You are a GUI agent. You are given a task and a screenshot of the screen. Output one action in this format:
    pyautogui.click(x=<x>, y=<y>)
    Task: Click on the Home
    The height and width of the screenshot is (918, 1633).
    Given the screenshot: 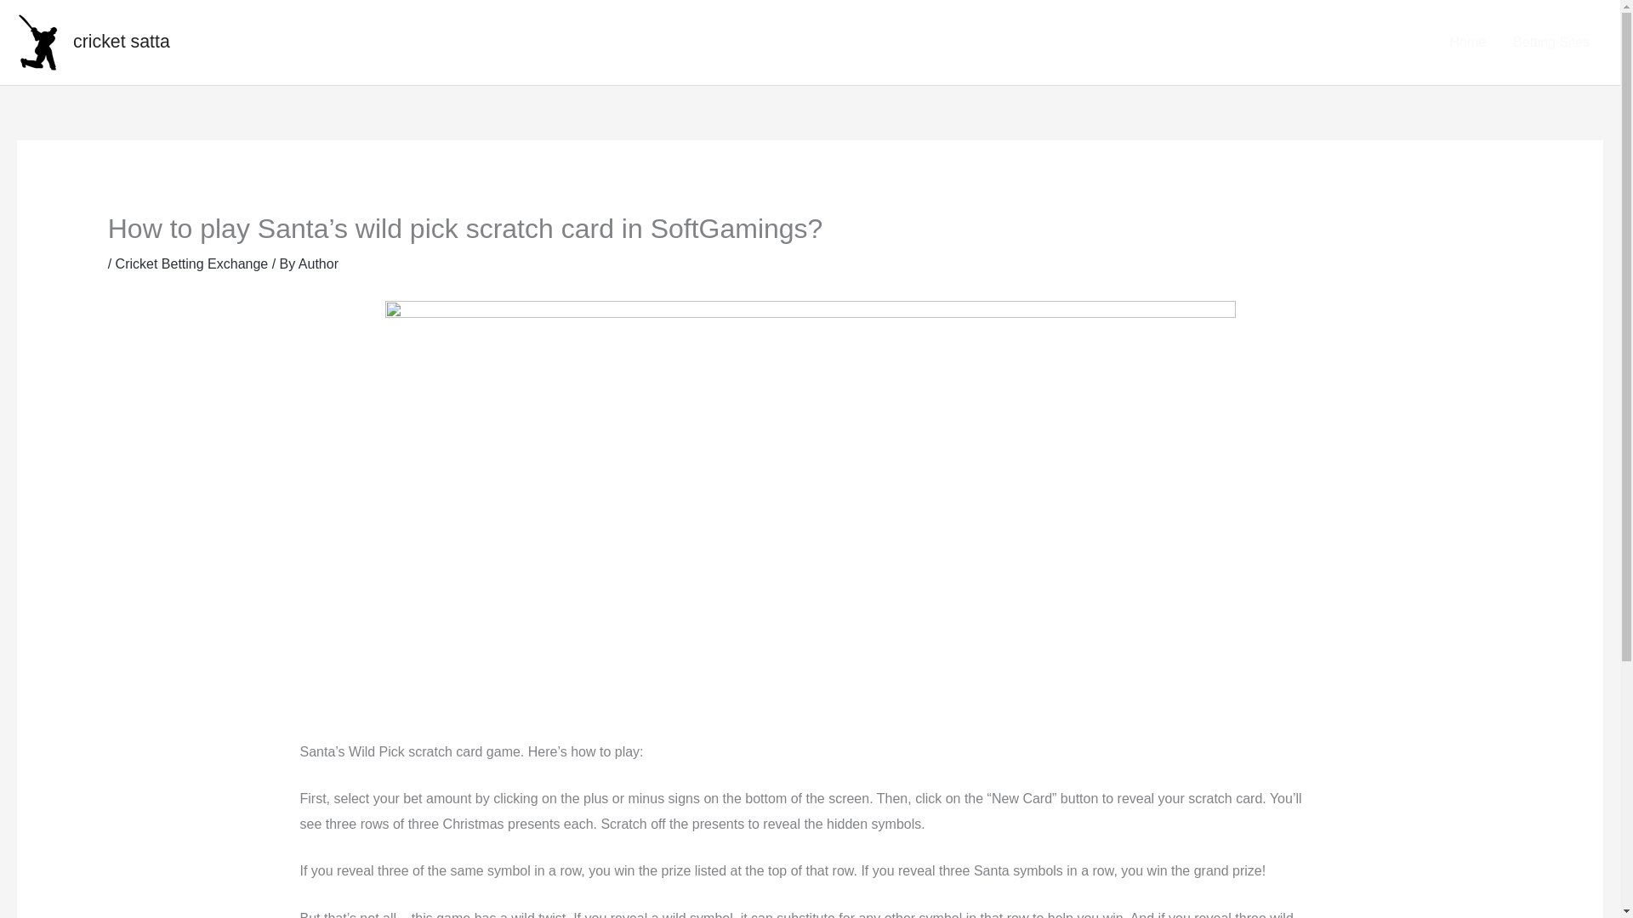 What is the action you would take?
    pyautogui.click(x=1466, y=42)
    